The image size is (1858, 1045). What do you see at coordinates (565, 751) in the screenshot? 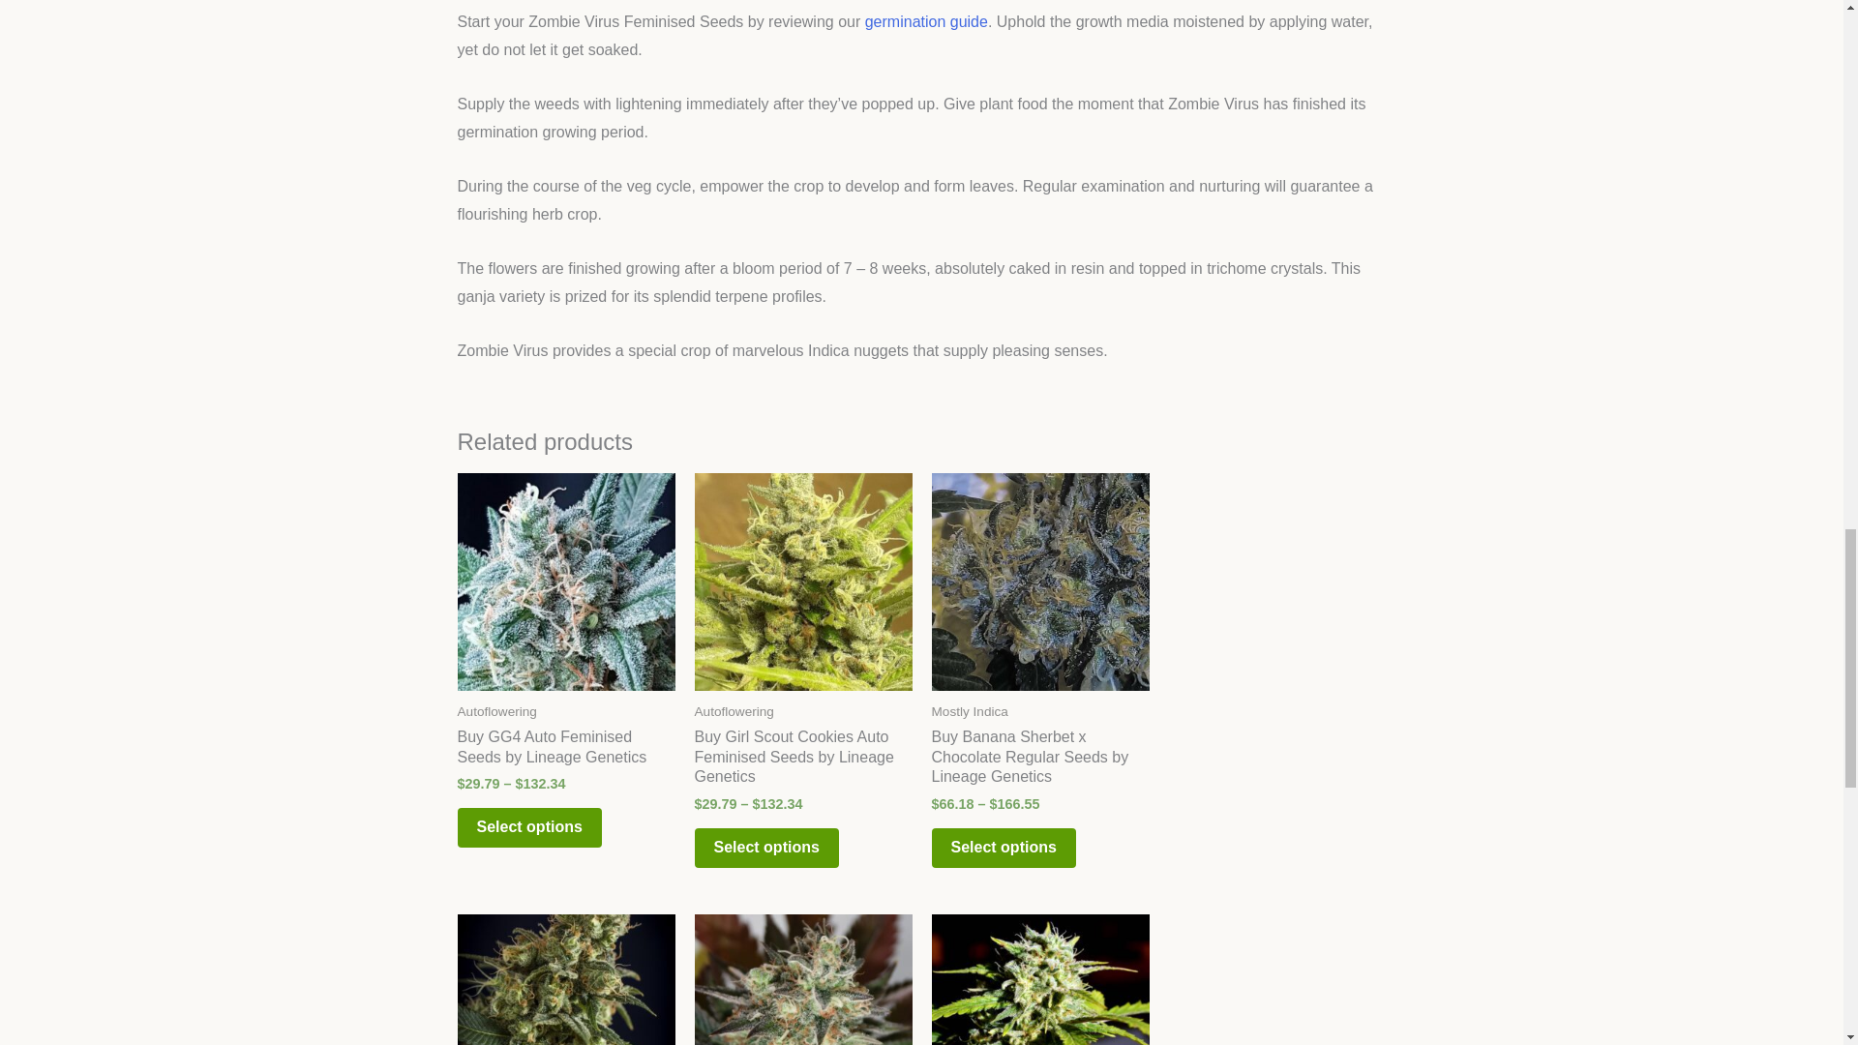
I see `Buy GG4 Auto Feminised Seeds by Lineage Genetics` at bounding box center [565, 751].